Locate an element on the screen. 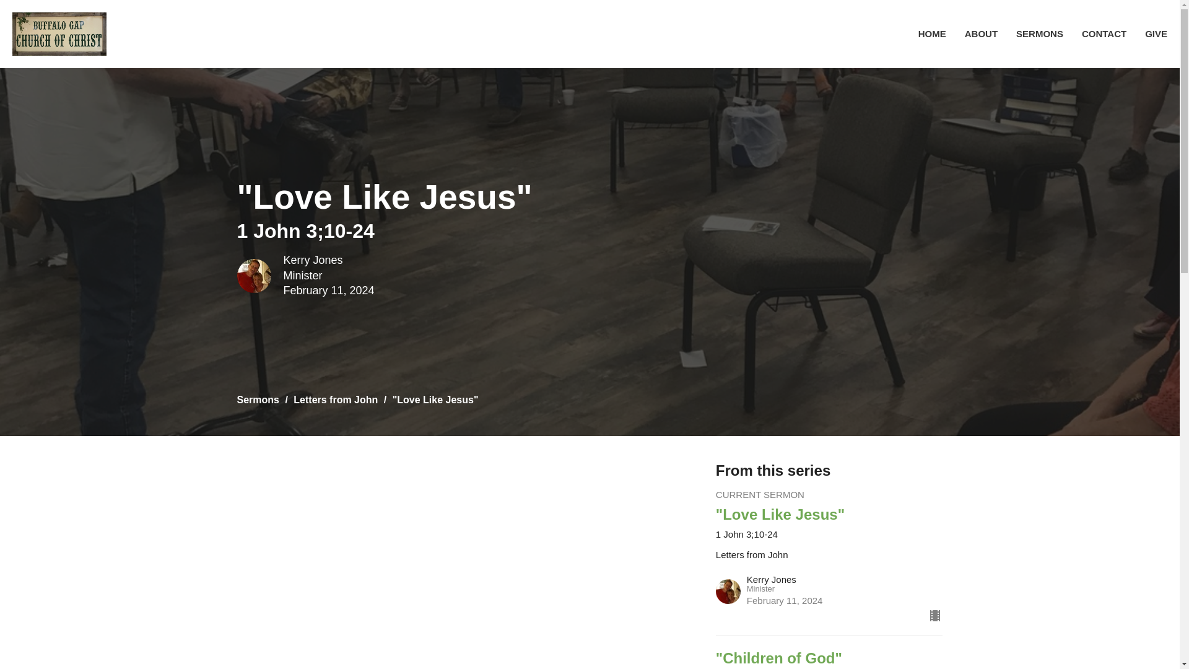 The height and width of the screenshot is (669, 1189). SERMONS is located at coordinates (1039, 33).